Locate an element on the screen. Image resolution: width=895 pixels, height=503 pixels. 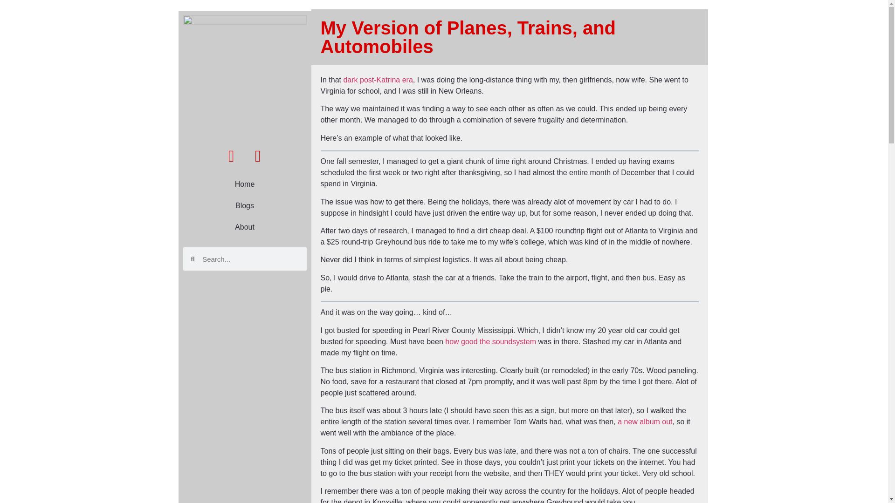
dark post-Katrina era is located at coordinates (378, 80).